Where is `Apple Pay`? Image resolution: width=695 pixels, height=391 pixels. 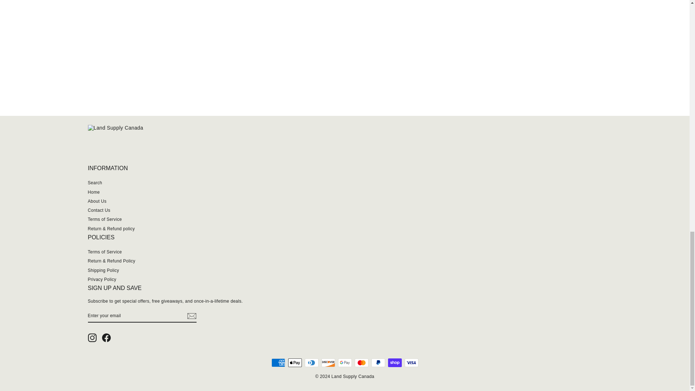 Apple Pay is located at coordinates (295, 363).